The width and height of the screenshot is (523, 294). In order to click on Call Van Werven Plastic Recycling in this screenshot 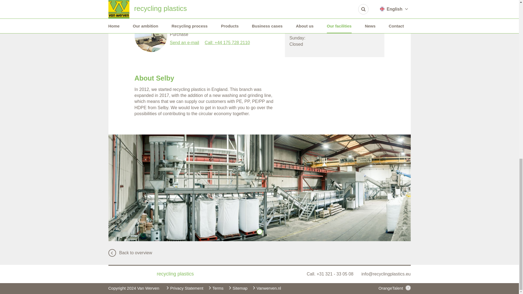, I will do `click(330, 274)`.